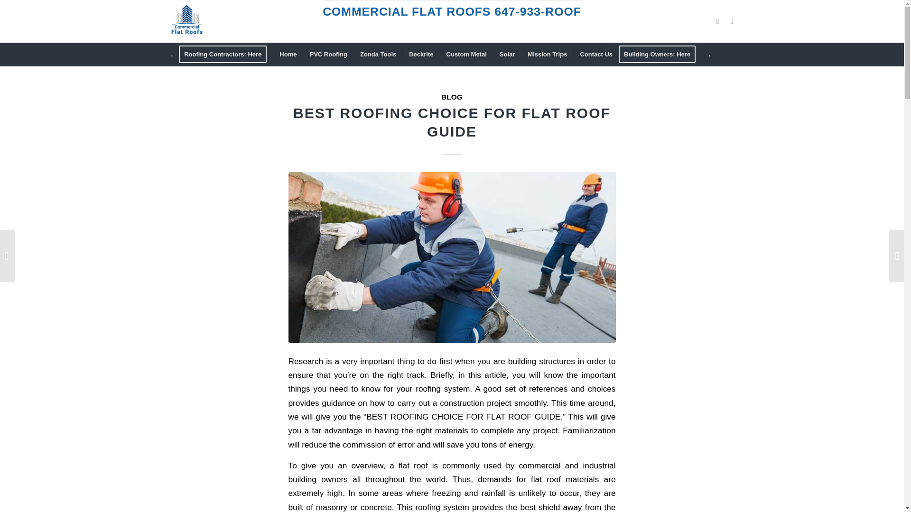 This screenshot has width=911, height=512. I want to click on Building Owners: Here, so click(660, 54).